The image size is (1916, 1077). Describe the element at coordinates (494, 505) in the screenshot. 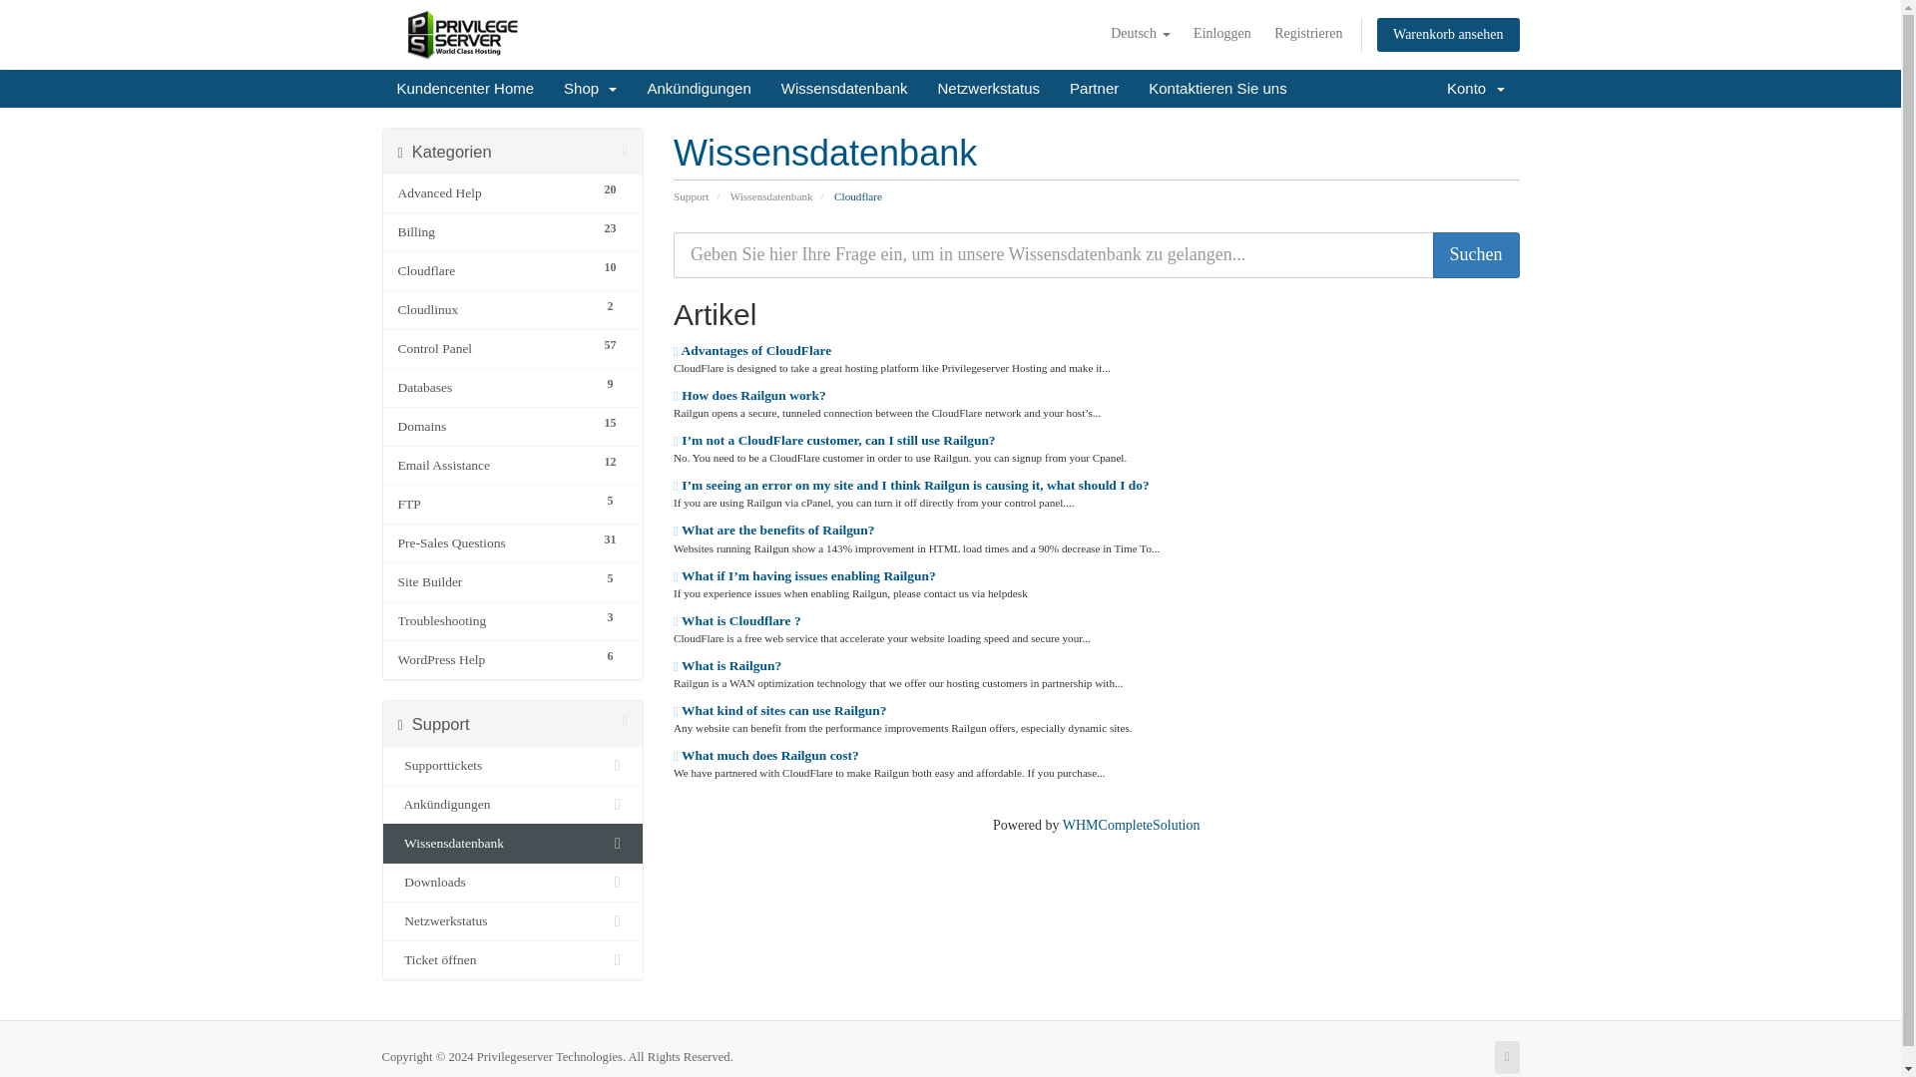

I see `FTP` at that location.